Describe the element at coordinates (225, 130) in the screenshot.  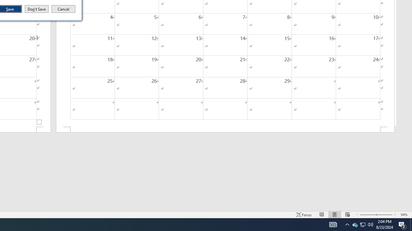
I see `Footer -Section 2-` at that location.